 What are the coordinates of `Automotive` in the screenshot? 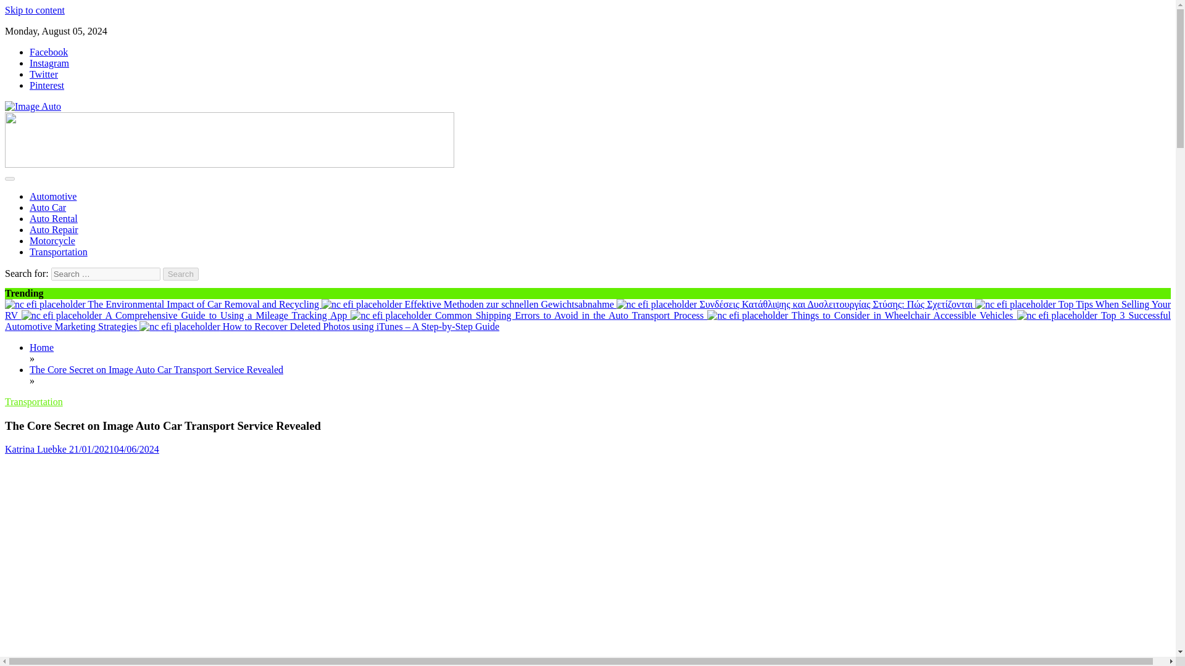 It's located at (53, 196).